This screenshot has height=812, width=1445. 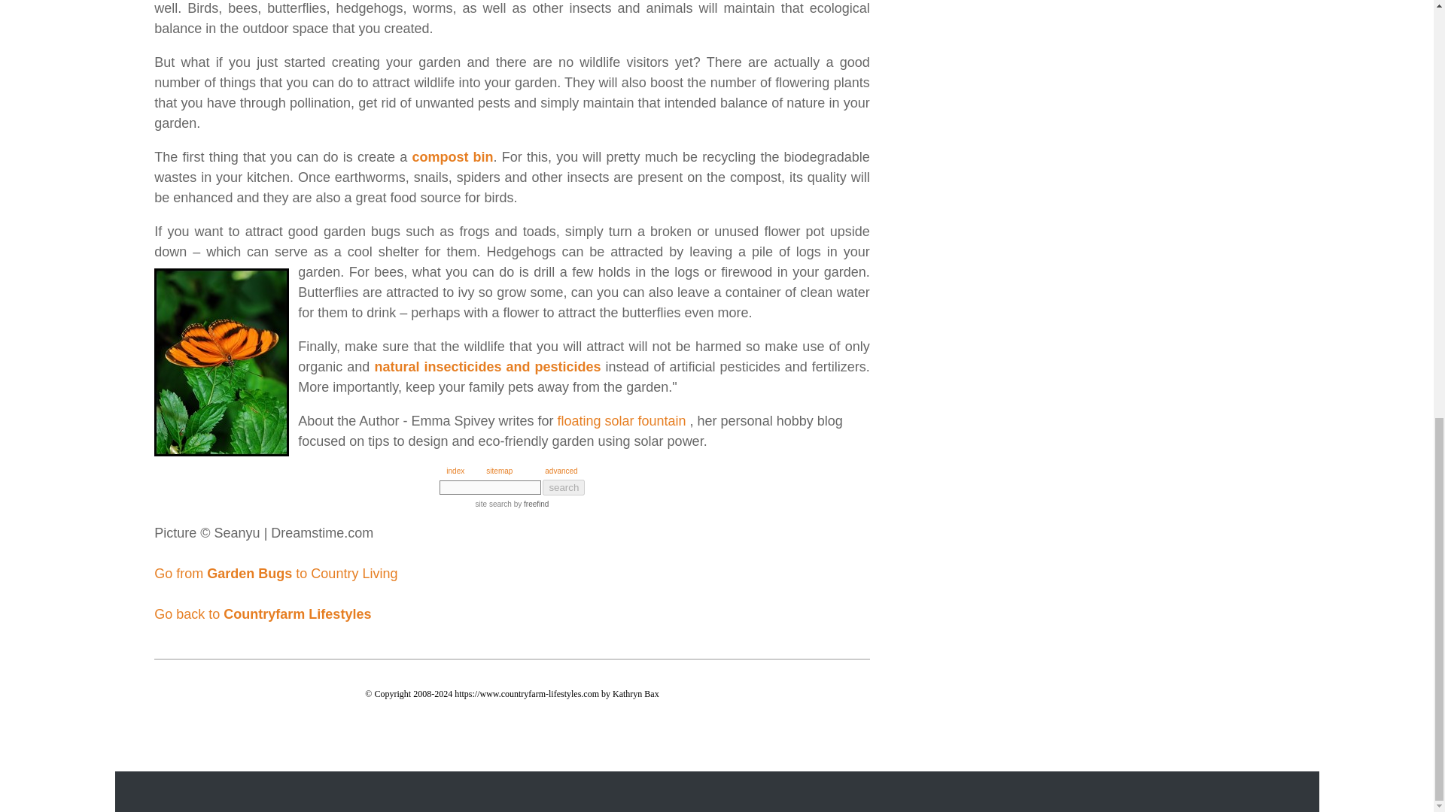 What do you see at coordinates (275, 573) in the screenshot?
I see `Go from Garden Bugs to Country Living` at bounding box center [275, 573].